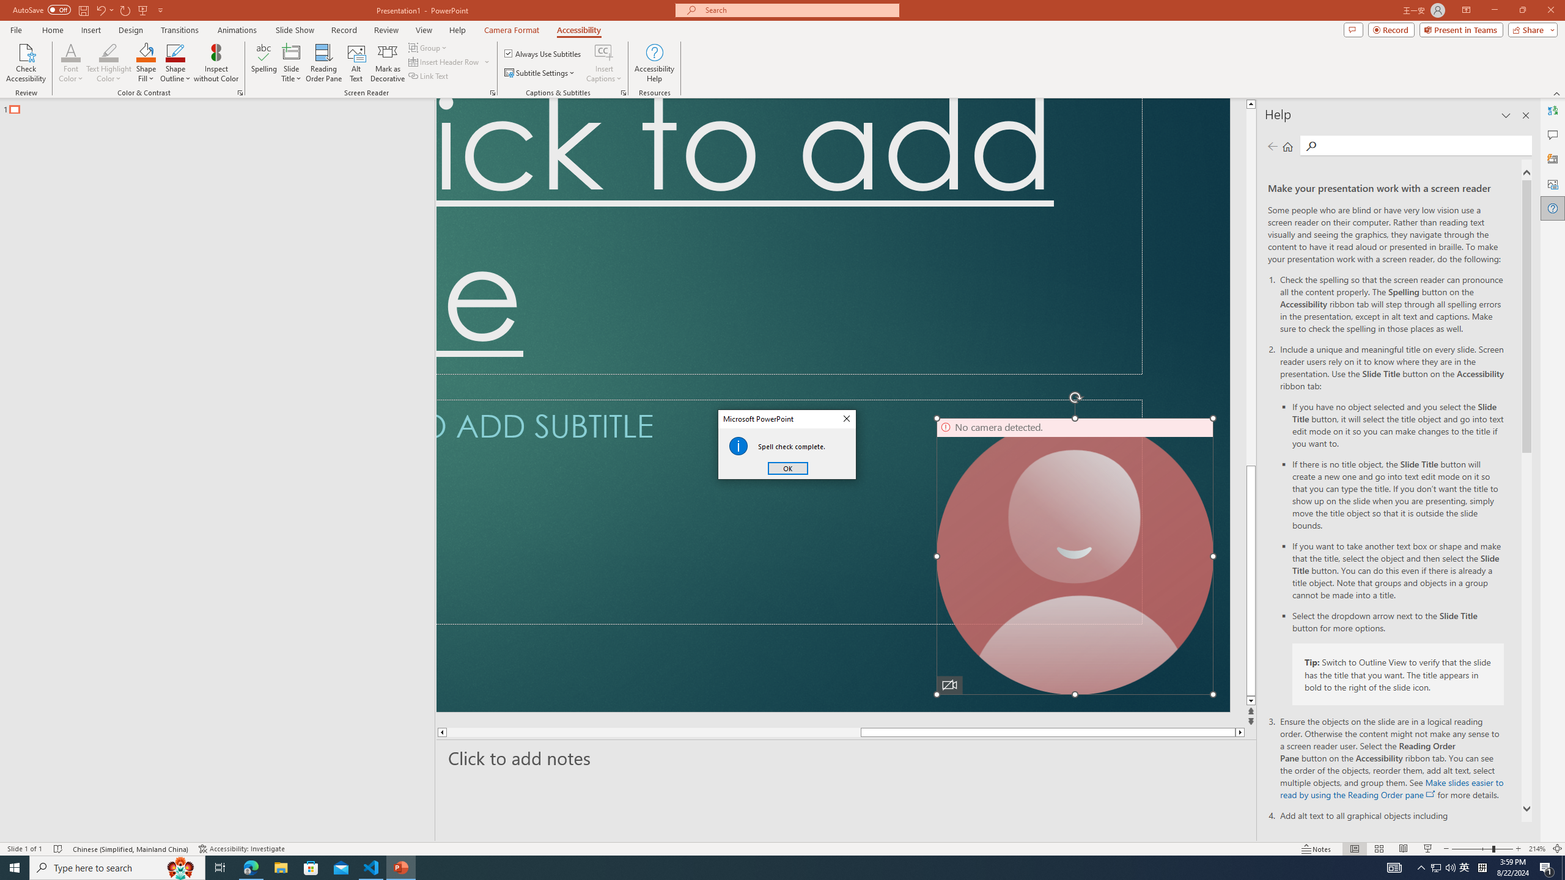 This screenshot has width=1565, height=880. Describe the element at coordinates (512, 30) in the screenshot. I see `Camera Format` at that location.